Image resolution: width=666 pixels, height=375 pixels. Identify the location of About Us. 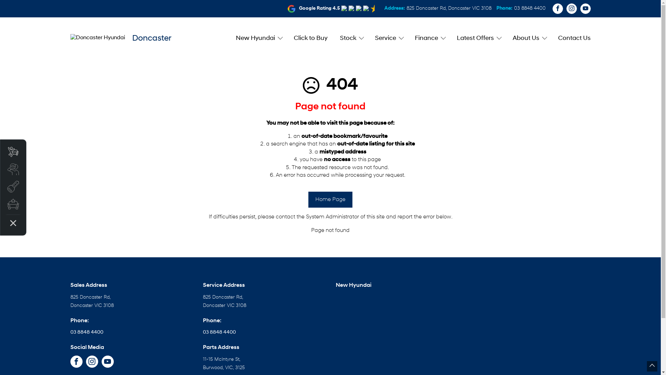
(529, 38).